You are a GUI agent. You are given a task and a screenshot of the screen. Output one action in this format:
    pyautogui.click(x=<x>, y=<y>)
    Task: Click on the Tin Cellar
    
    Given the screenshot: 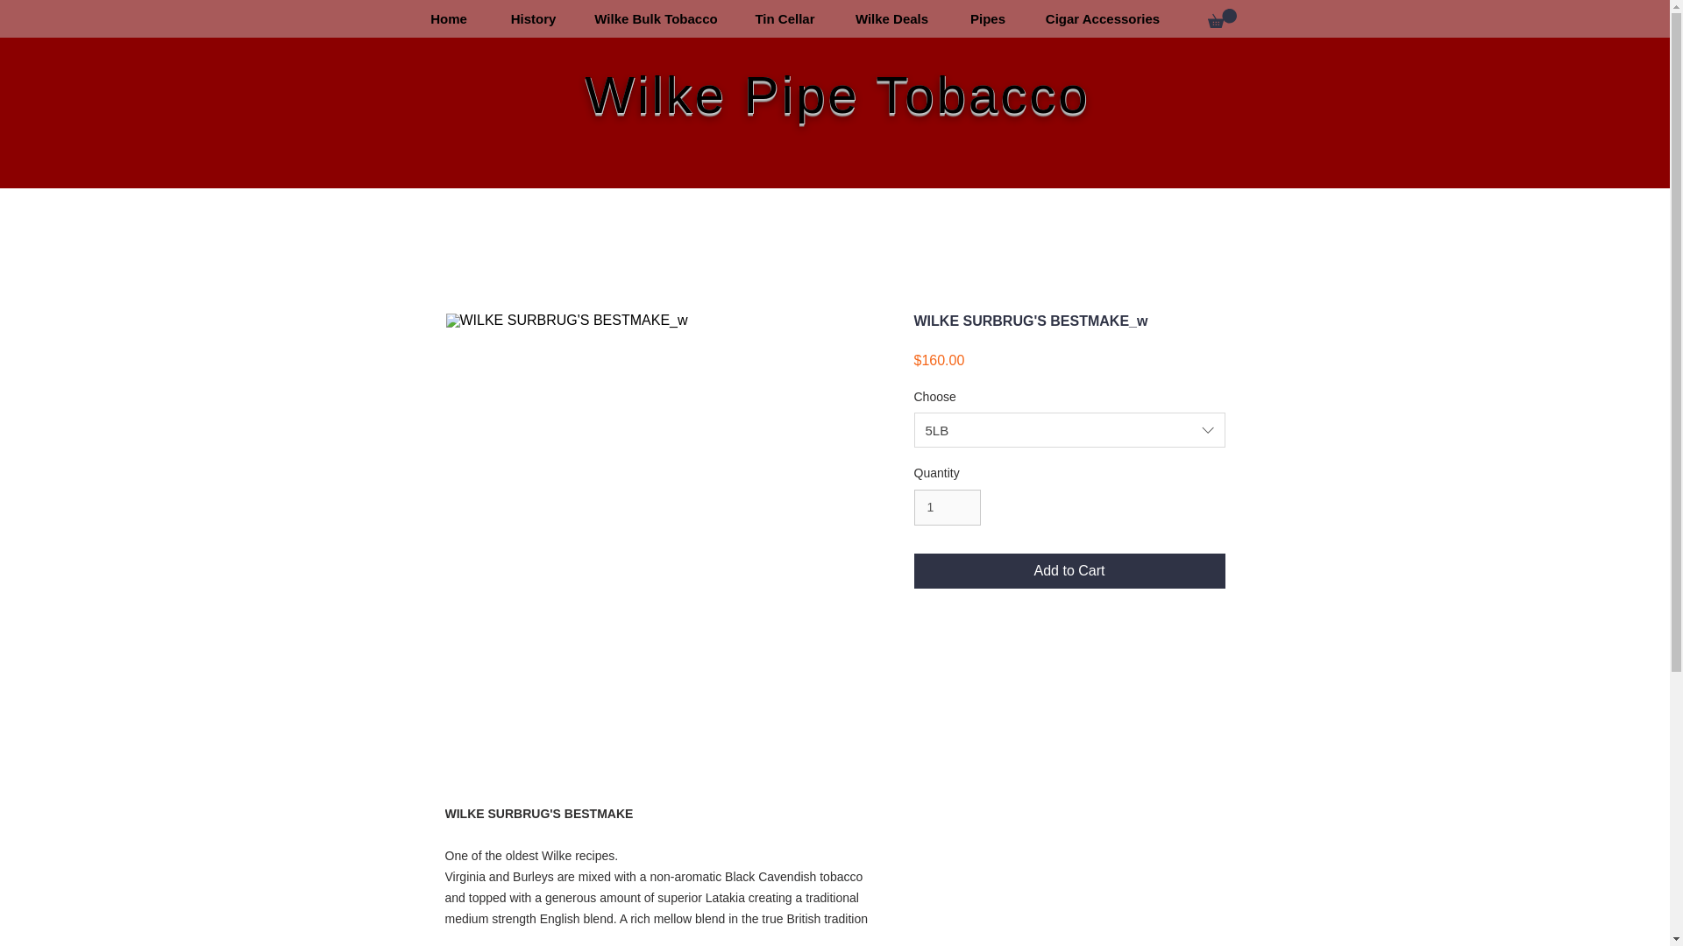 What is the action you would take?
    pyautogui.click(x=784, y=18)
    